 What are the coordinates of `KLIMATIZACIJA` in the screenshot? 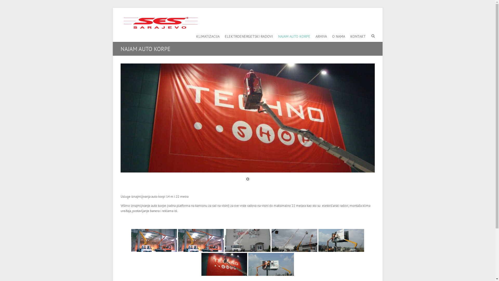 It's located at (208, 35).